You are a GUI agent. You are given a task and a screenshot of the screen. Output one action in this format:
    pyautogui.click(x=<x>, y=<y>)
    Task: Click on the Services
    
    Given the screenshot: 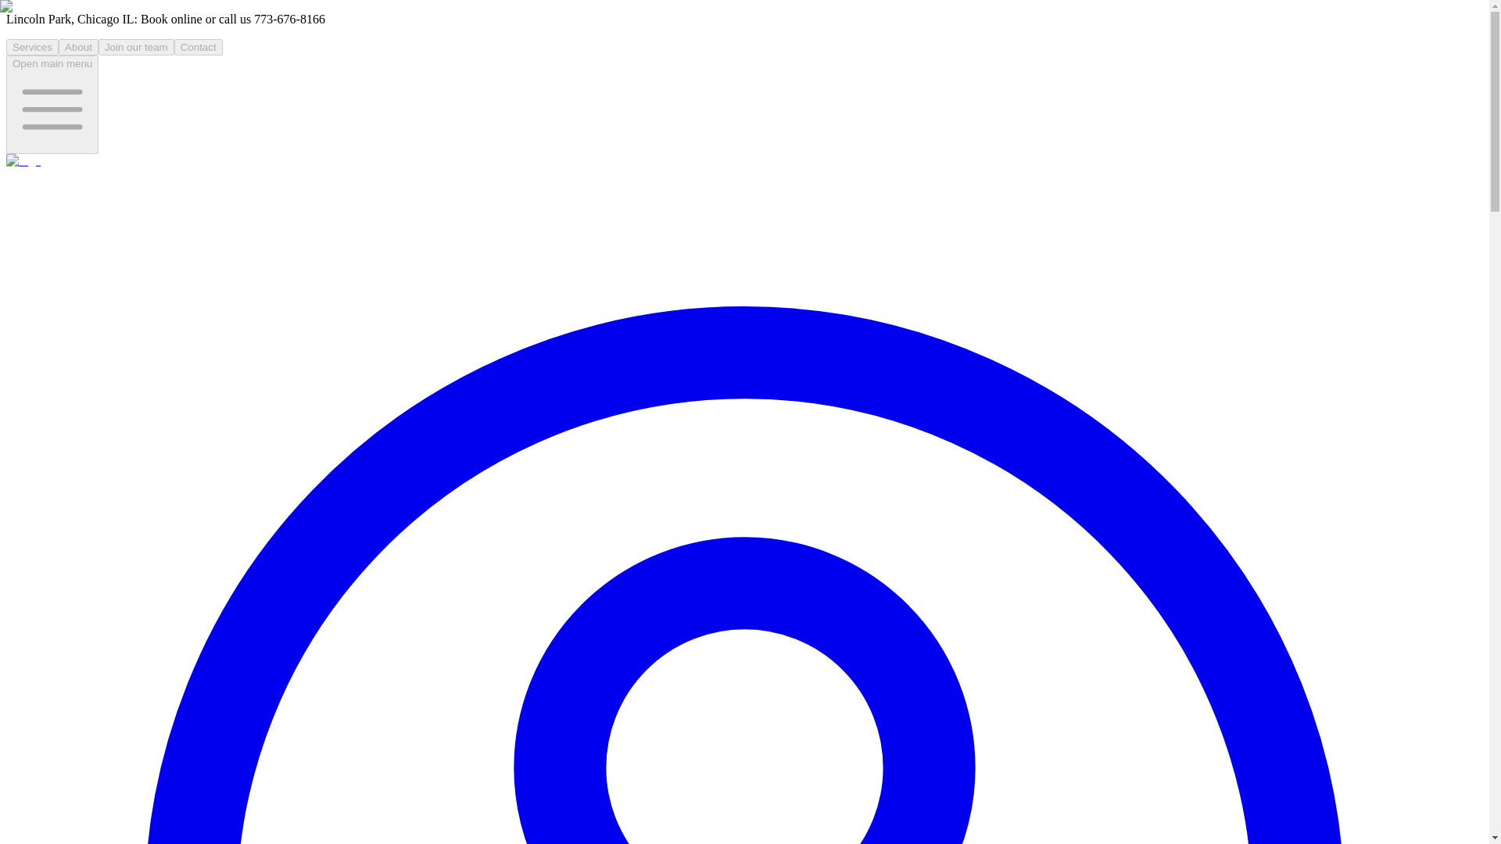 What is the action you would take?
    pyautogui.click(x=31, y=46)
    